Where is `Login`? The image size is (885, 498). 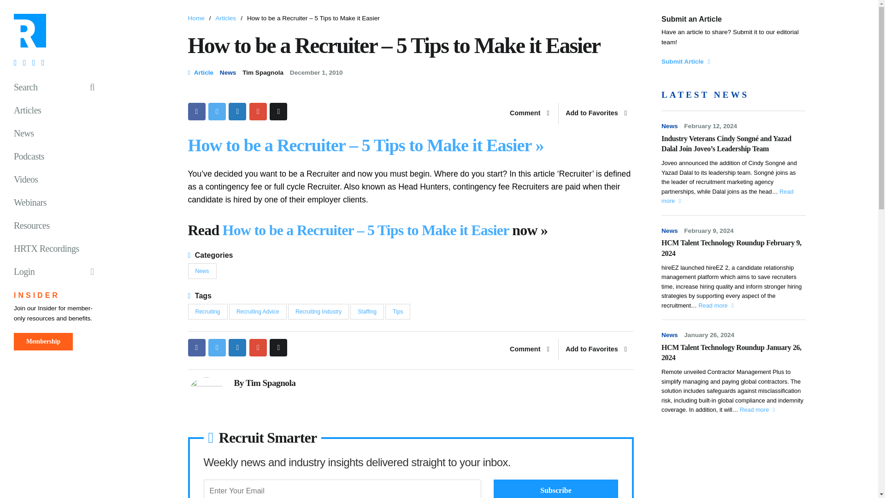
Login is located at coordinates (58, 271).